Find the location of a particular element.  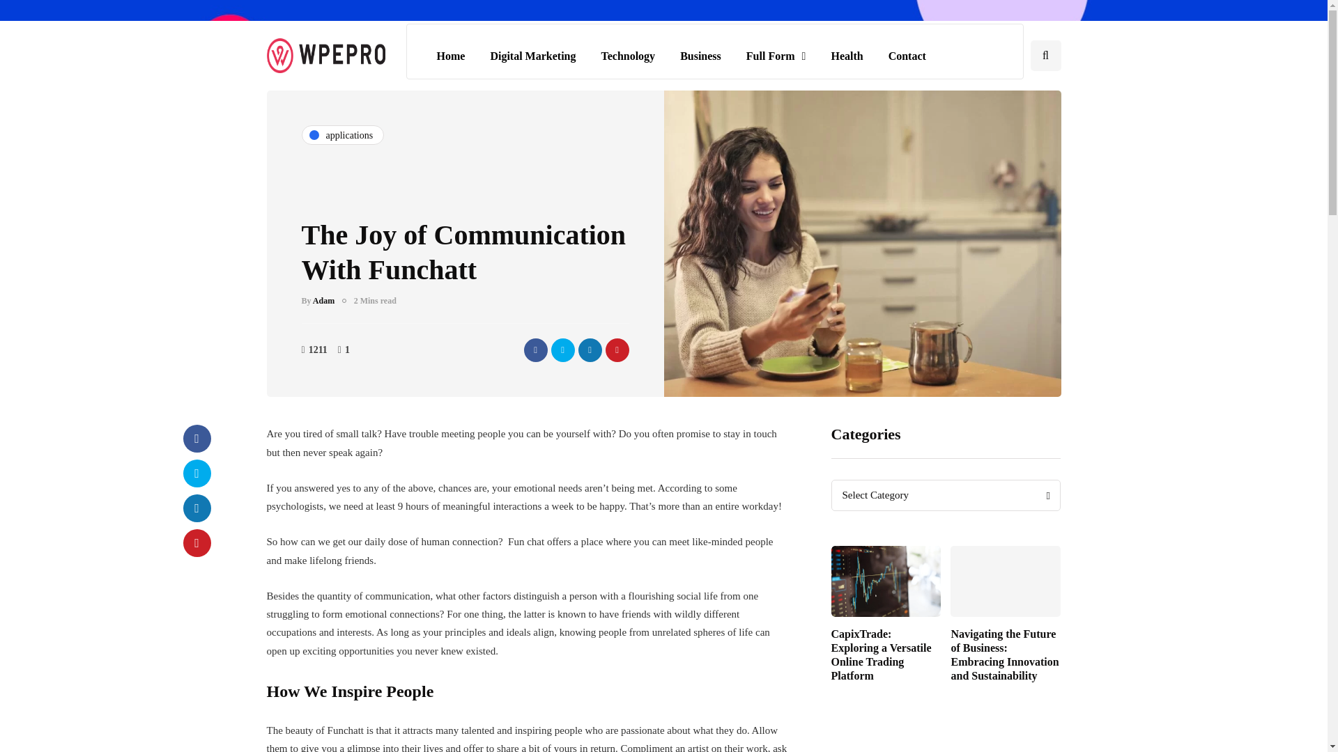

Home is located at coordinates (450, 56).